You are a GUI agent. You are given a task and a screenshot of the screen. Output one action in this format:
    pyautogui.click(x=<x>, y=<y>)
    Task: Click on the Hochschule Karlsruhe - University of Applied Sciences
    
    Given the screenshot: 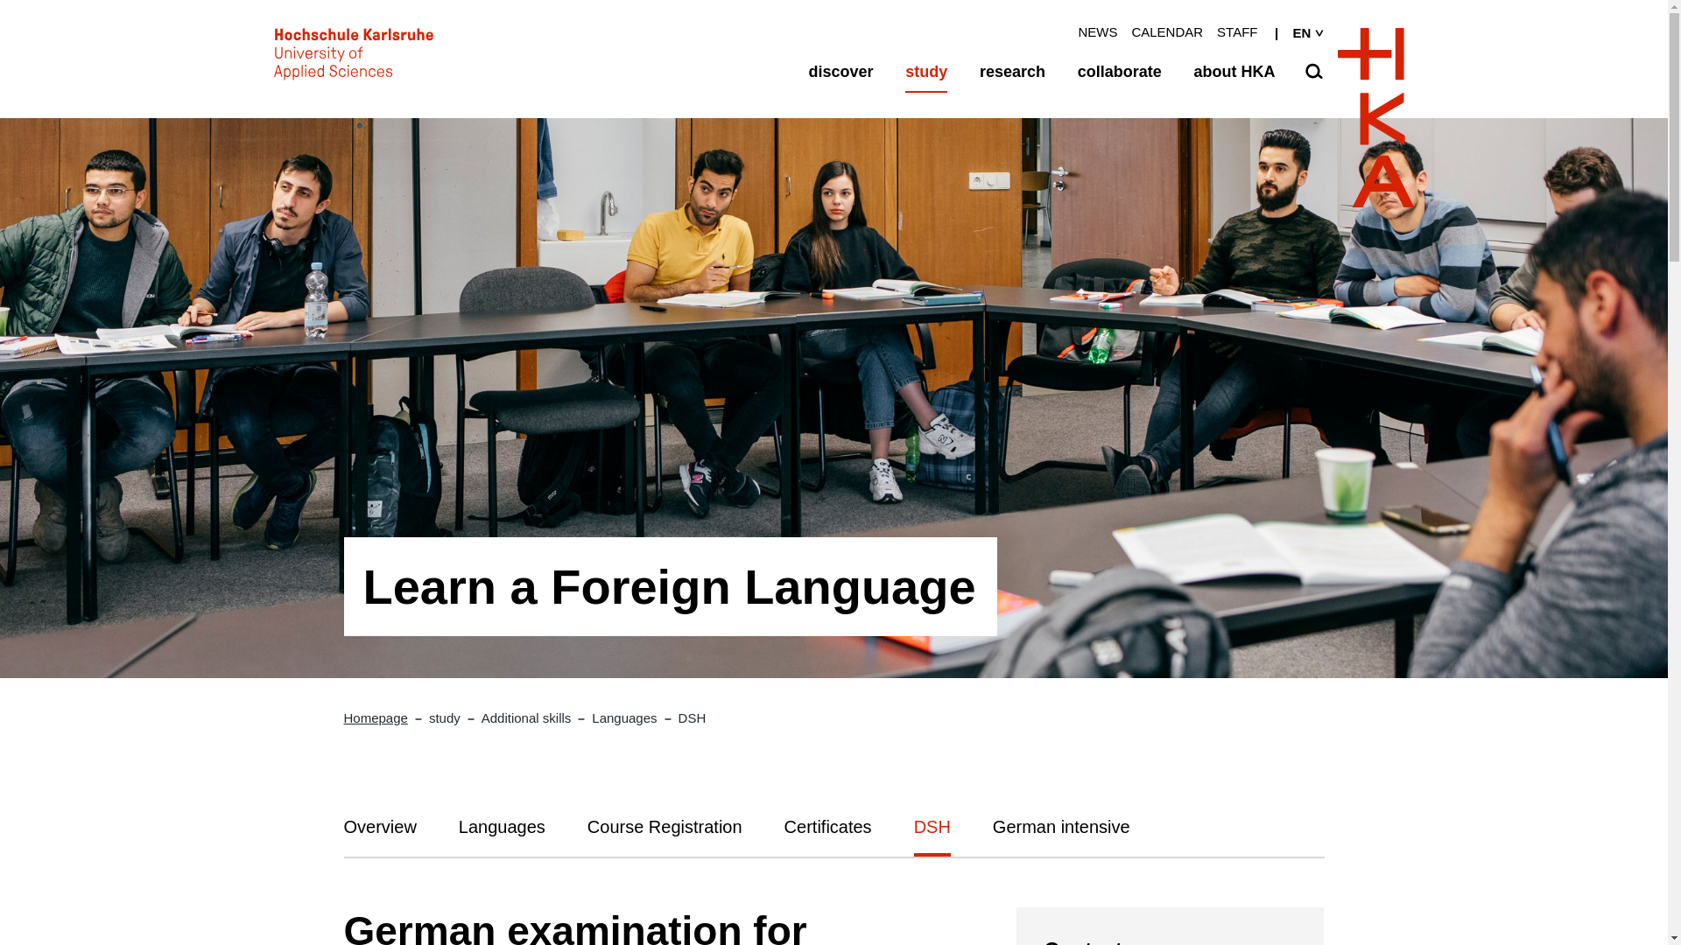 What is the action you would take?
    pyautogui.click(x=352, y=58)
    